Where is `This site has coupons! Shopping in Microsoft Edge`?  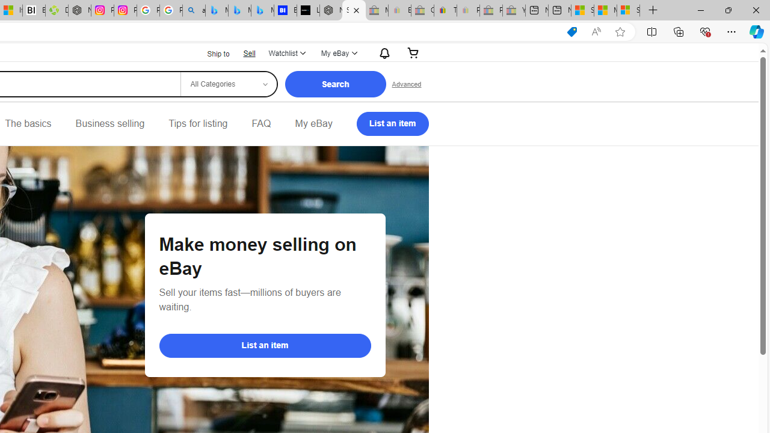
This site has coupons! Shopping in Microsoft Edge is located at coordinates (571, 32).